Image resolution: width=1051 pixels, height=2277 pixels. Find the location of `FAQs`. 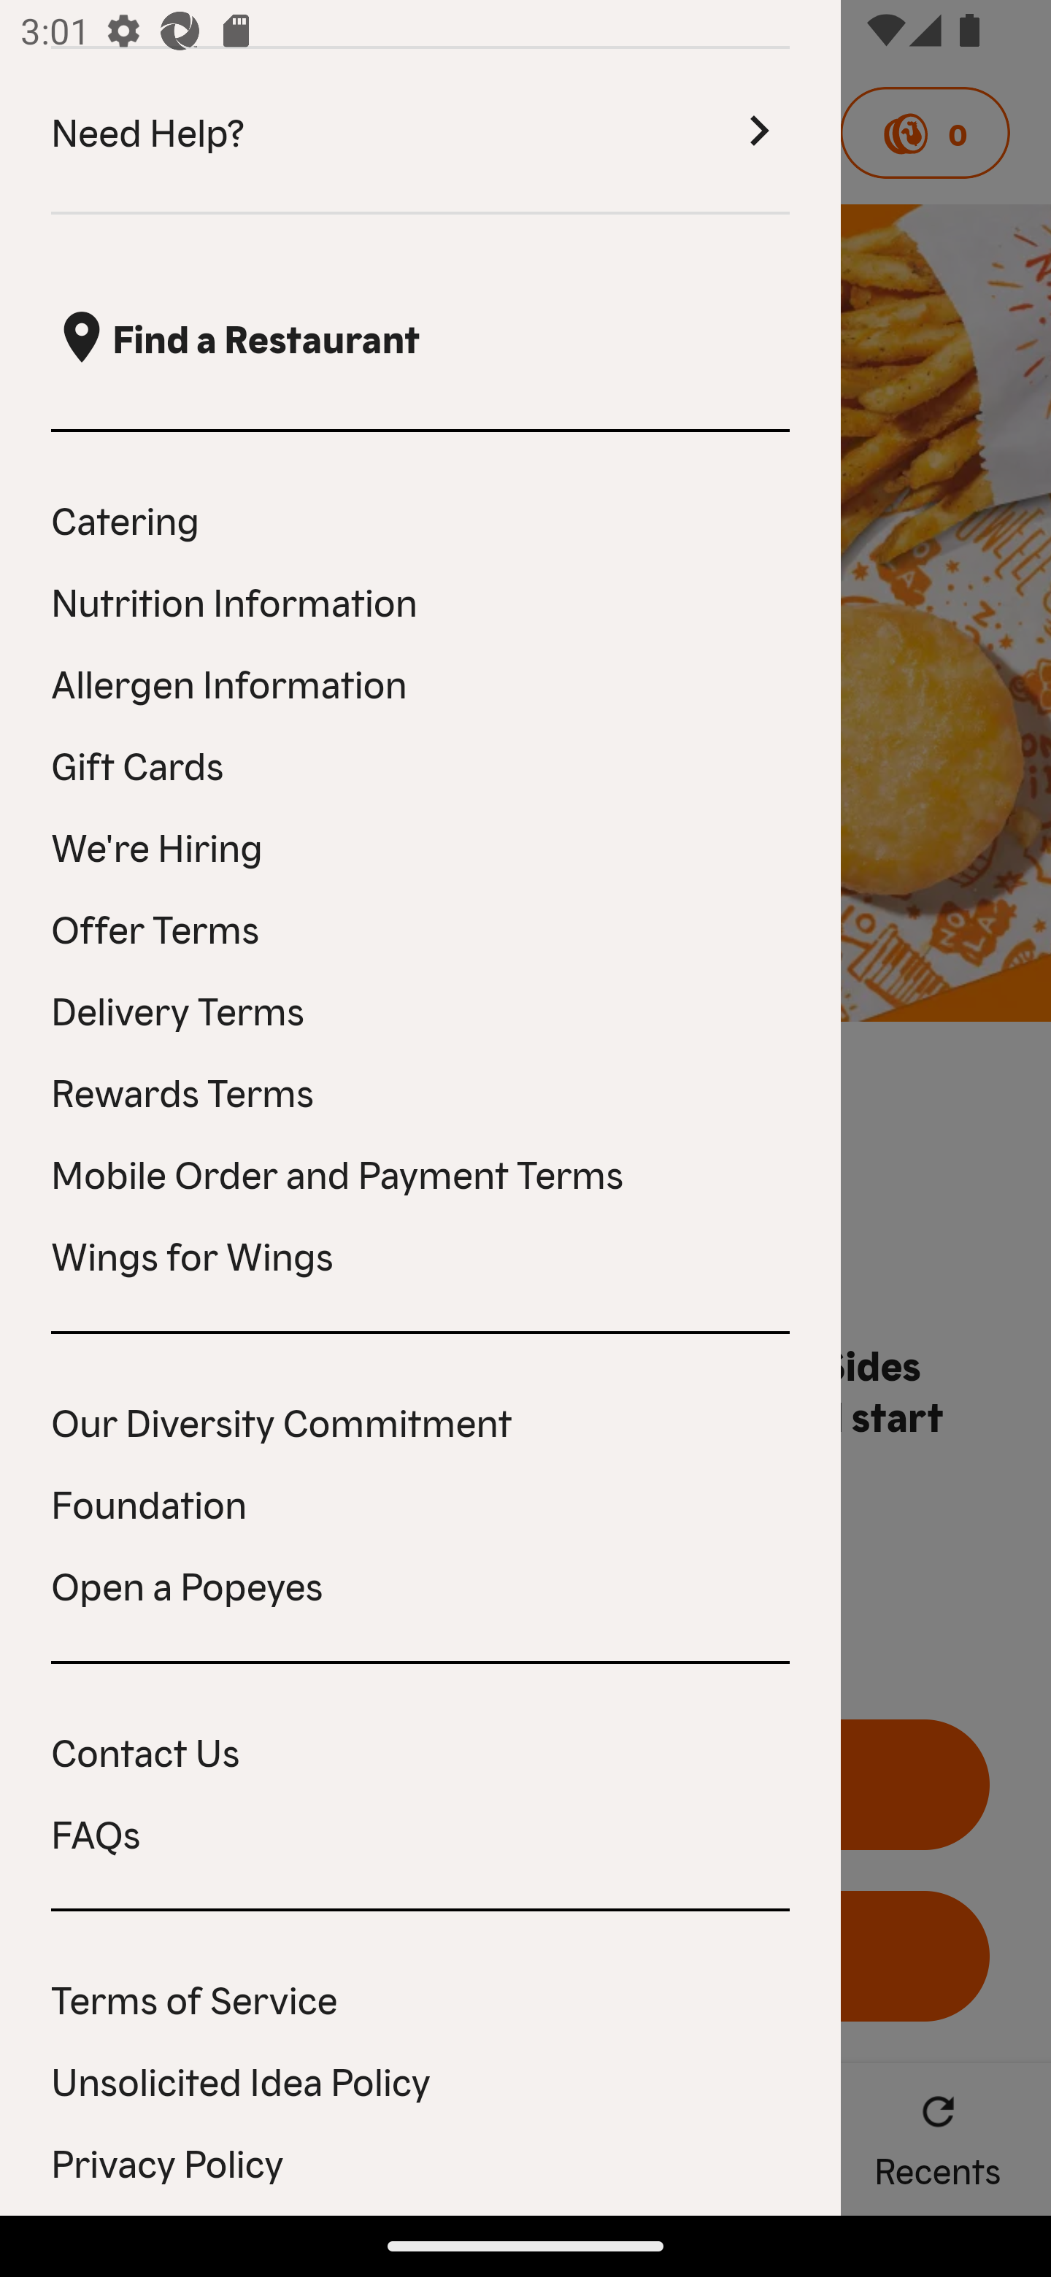

FAQs is located at coordinates (420, 1833).